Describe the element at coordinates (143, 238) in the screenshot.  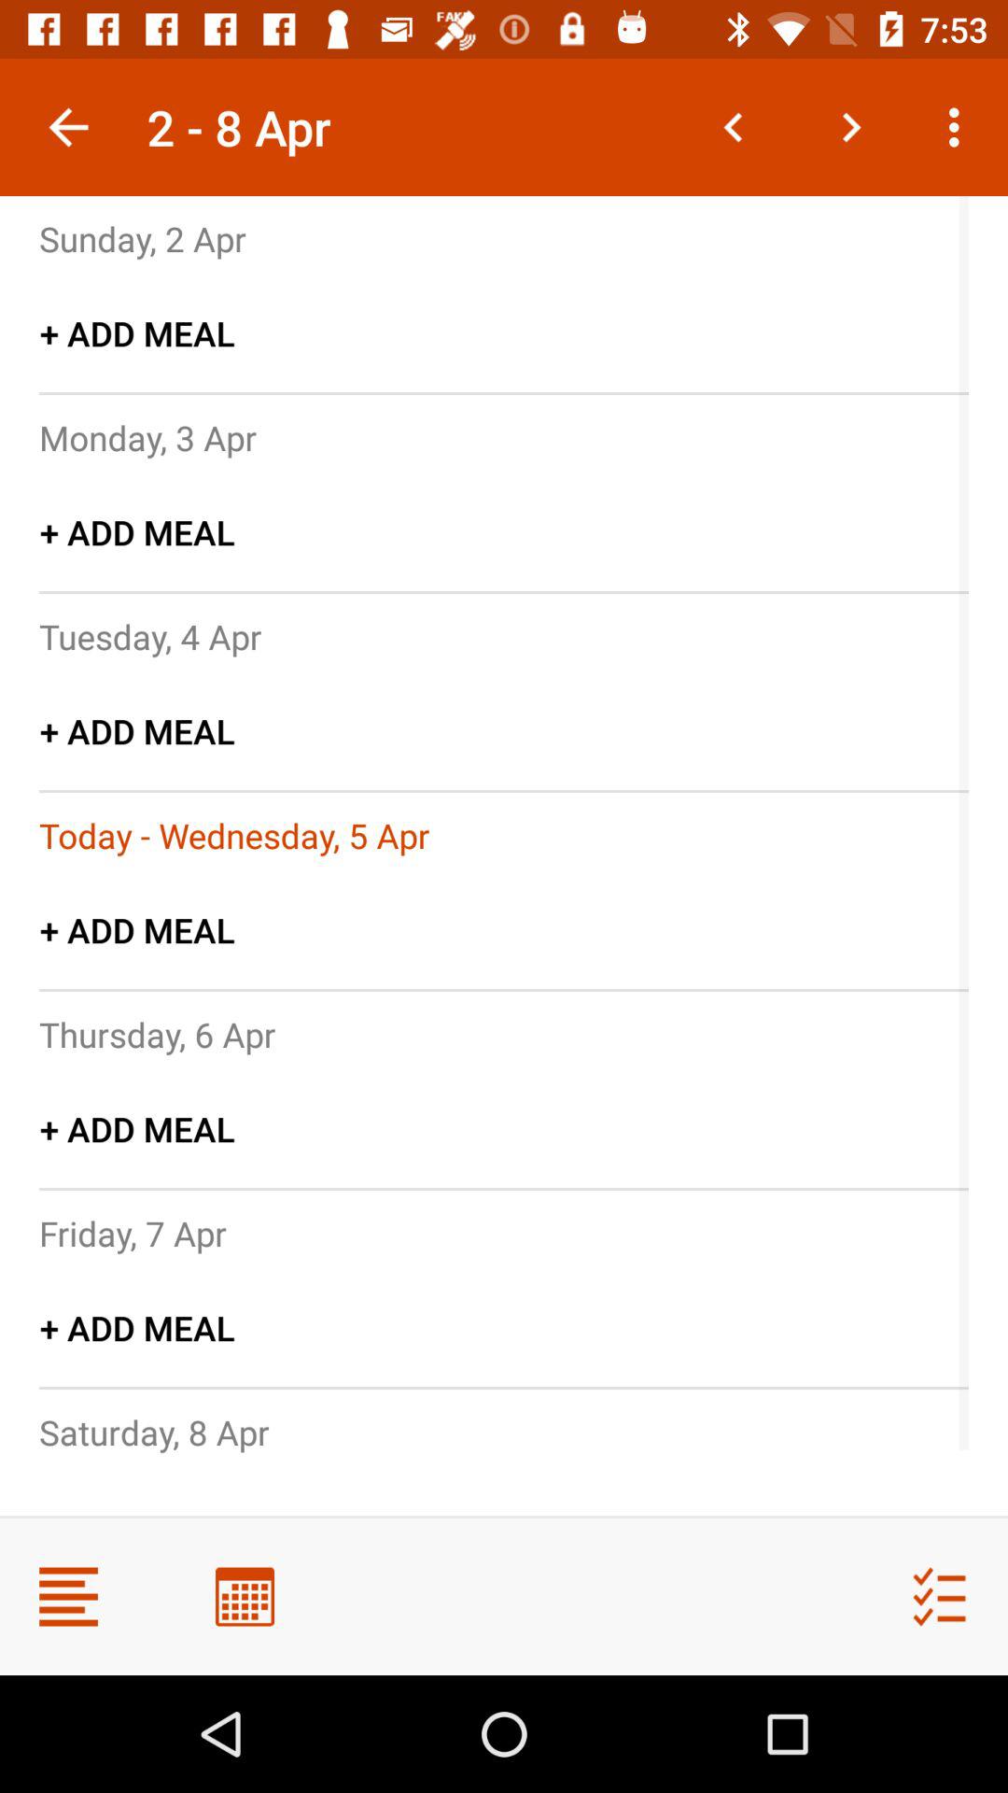
I see `launch the sunday, 2 apr icon` at that location.